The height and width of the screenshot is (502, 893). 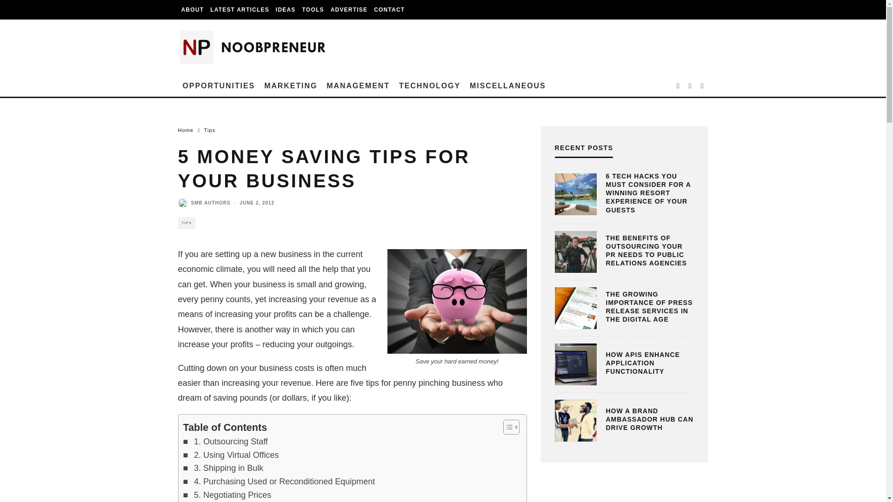 What do you see at coordinates (219, 86) in the screenshot?
I see `OPPORTUNITIES` at bounding box center [219, 86].